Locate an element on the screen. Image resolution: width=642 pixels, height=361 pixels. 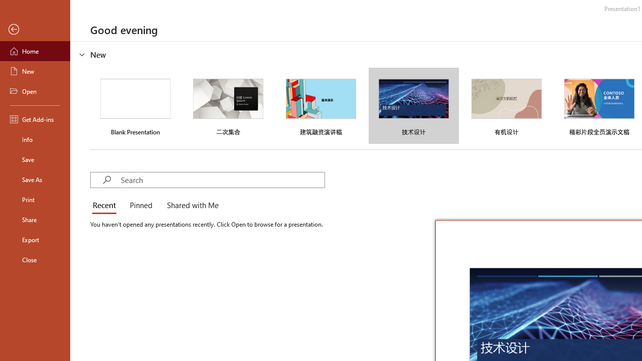
Print is located at coordinates (35, 200).